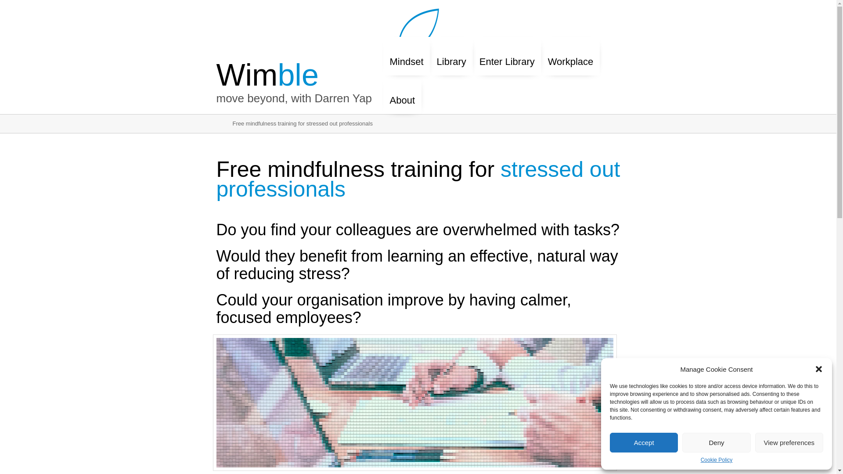 This screenshot has height=474, width=843. What do you see at coordinates (789, 442) in the screenshot?
I see `View preferences` at bounding box center [789, 442].